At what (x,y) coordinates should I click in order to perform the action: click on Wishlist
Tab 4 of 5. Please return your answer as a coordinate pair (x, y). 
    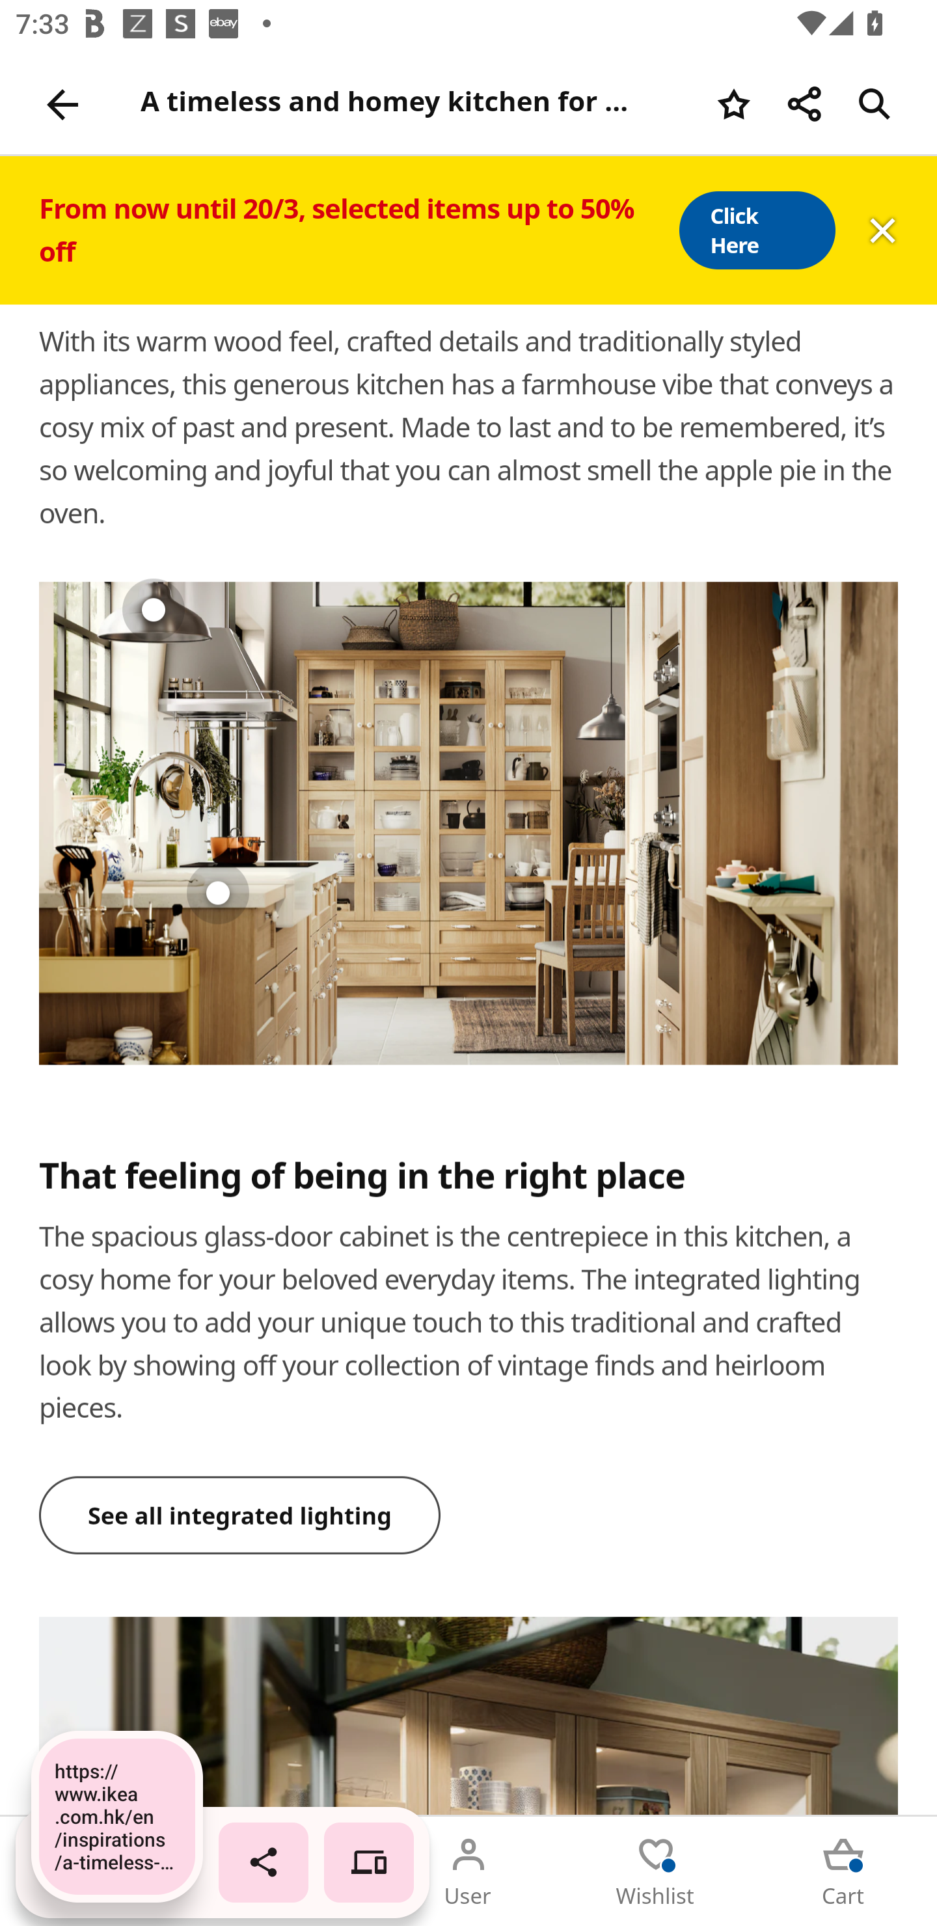
    Looking at the image, I should click on (656, 1871).